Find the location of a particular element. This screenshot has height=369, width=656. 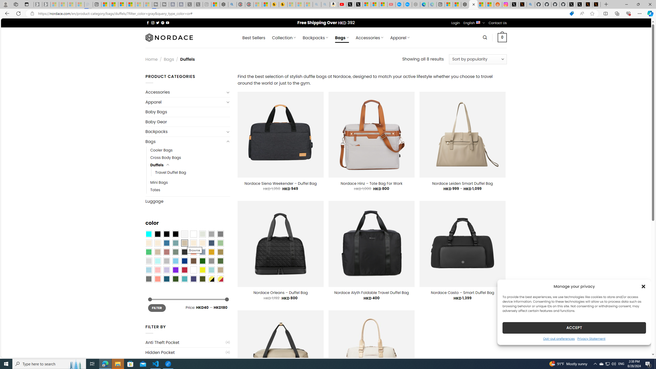

Yellow-Black is located at coordinates (211, 279).